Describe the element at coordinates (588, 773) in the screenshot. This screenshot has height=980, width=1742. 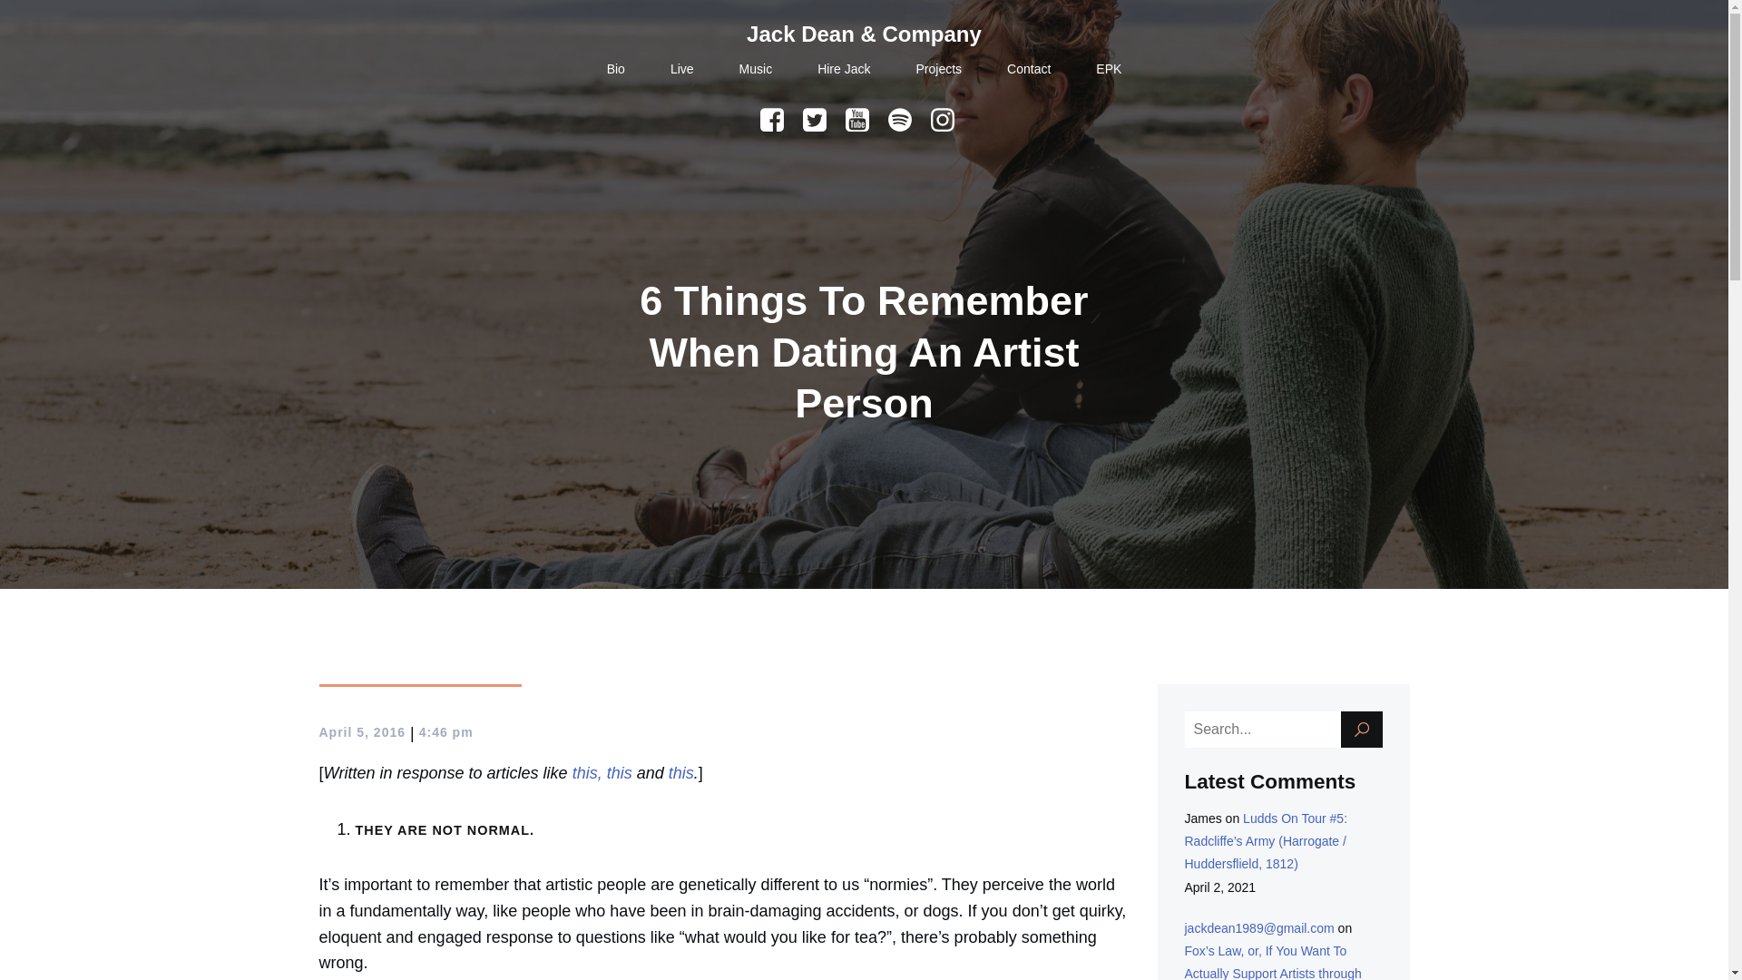
I see `this,` at that location.